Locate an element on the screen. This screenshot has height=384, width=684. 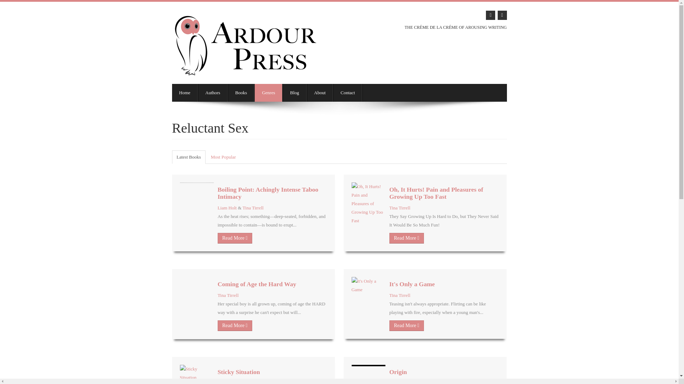
Read More is located at coordinates (235, 325).